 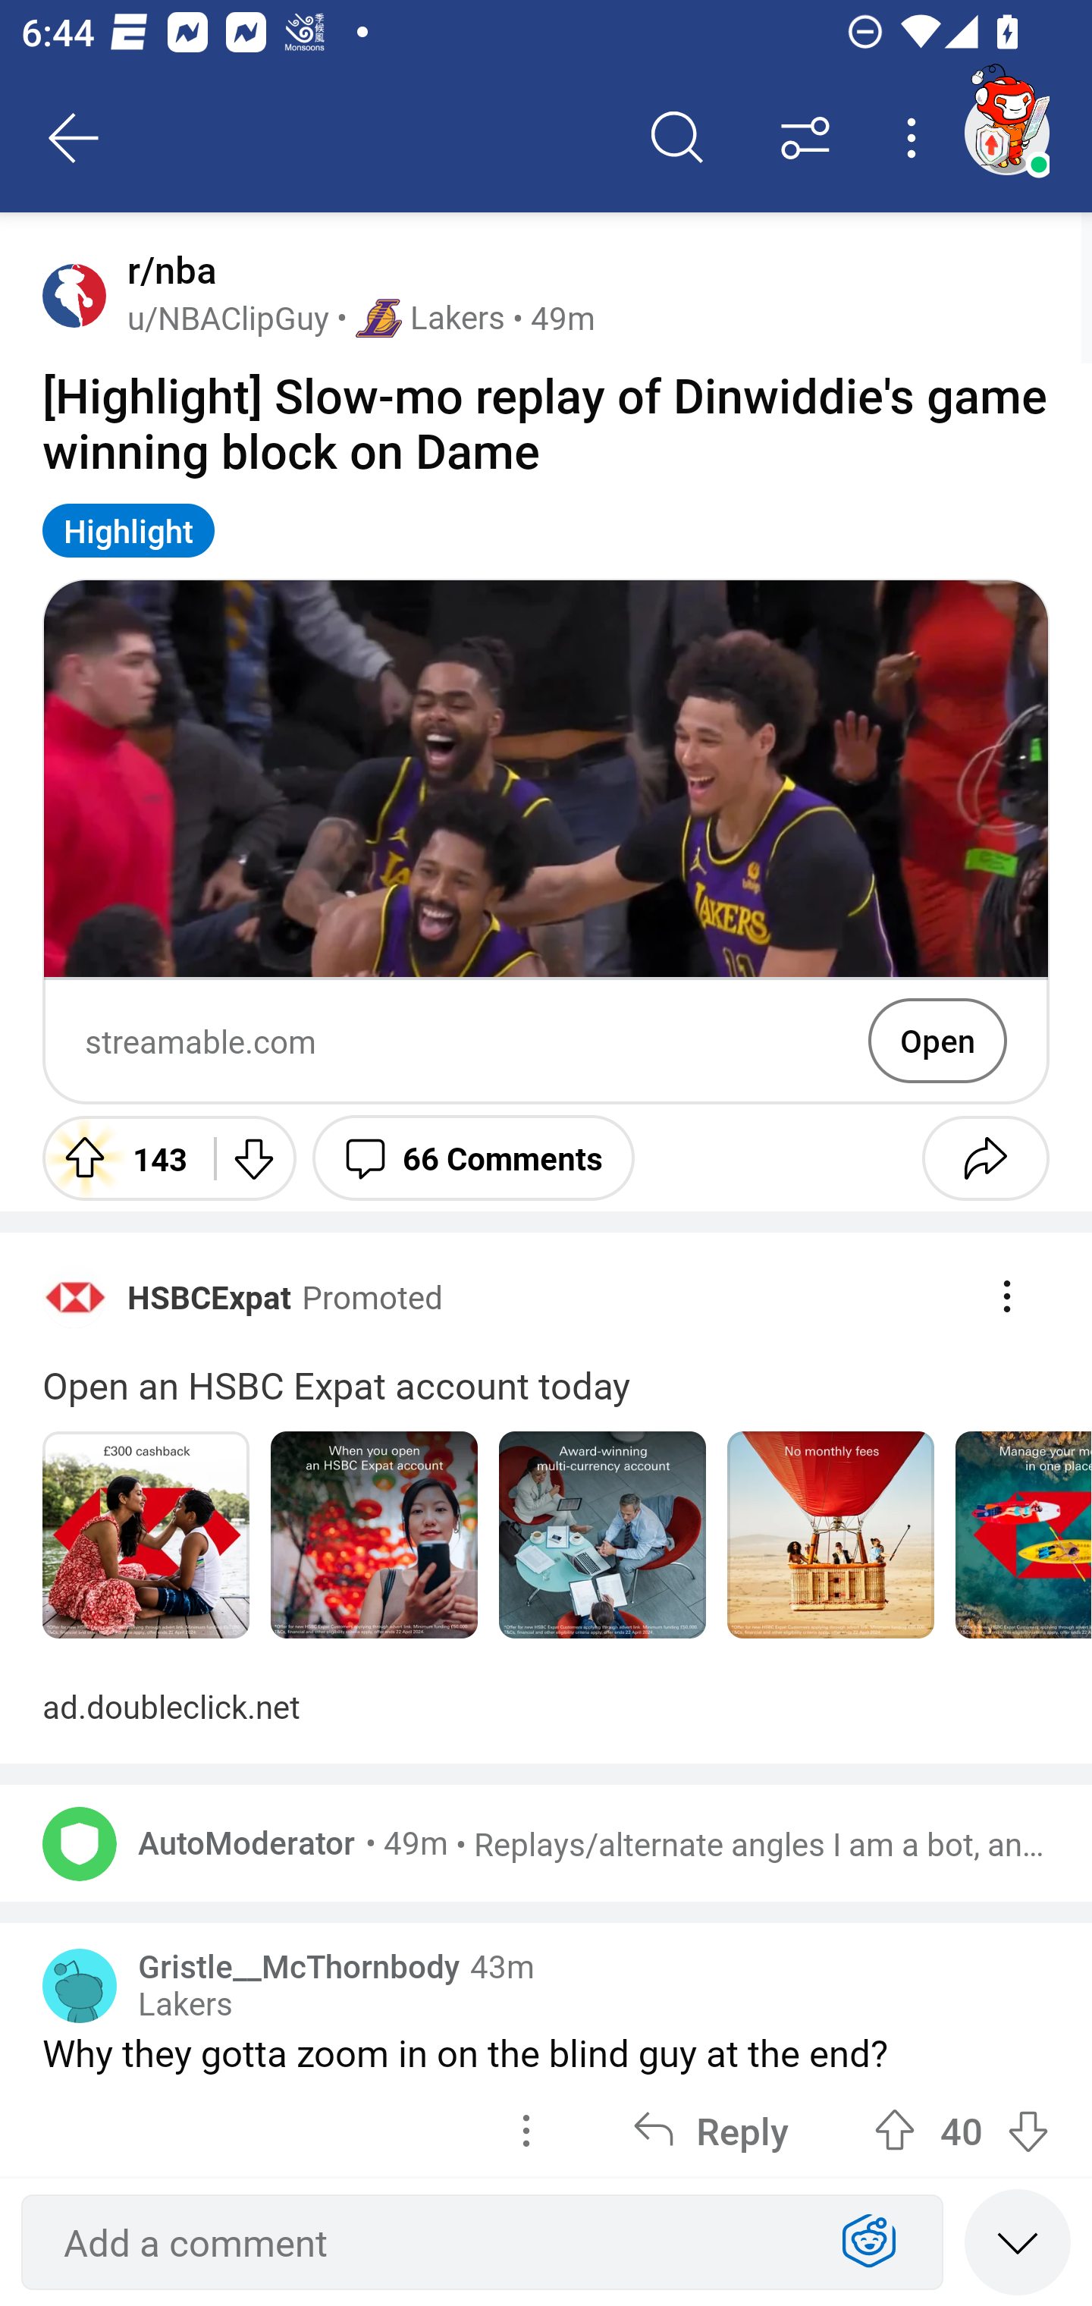 I want to click on TestAppium002 account, so click(x=1006, y=132).